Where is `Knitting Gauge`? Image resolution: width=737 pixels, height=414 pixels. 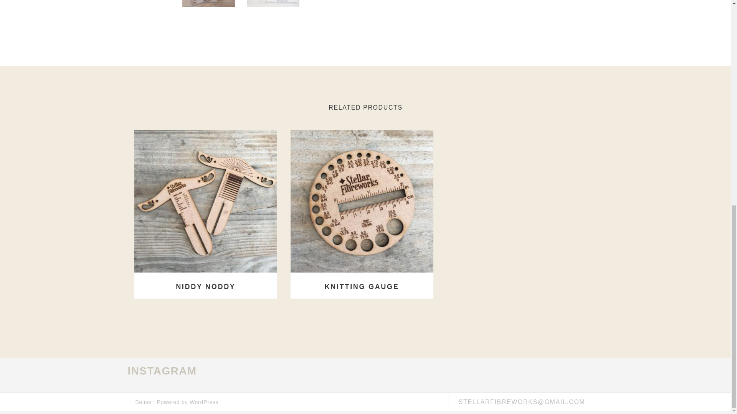
Knitting Gauge is located at coordinates (362, 287).